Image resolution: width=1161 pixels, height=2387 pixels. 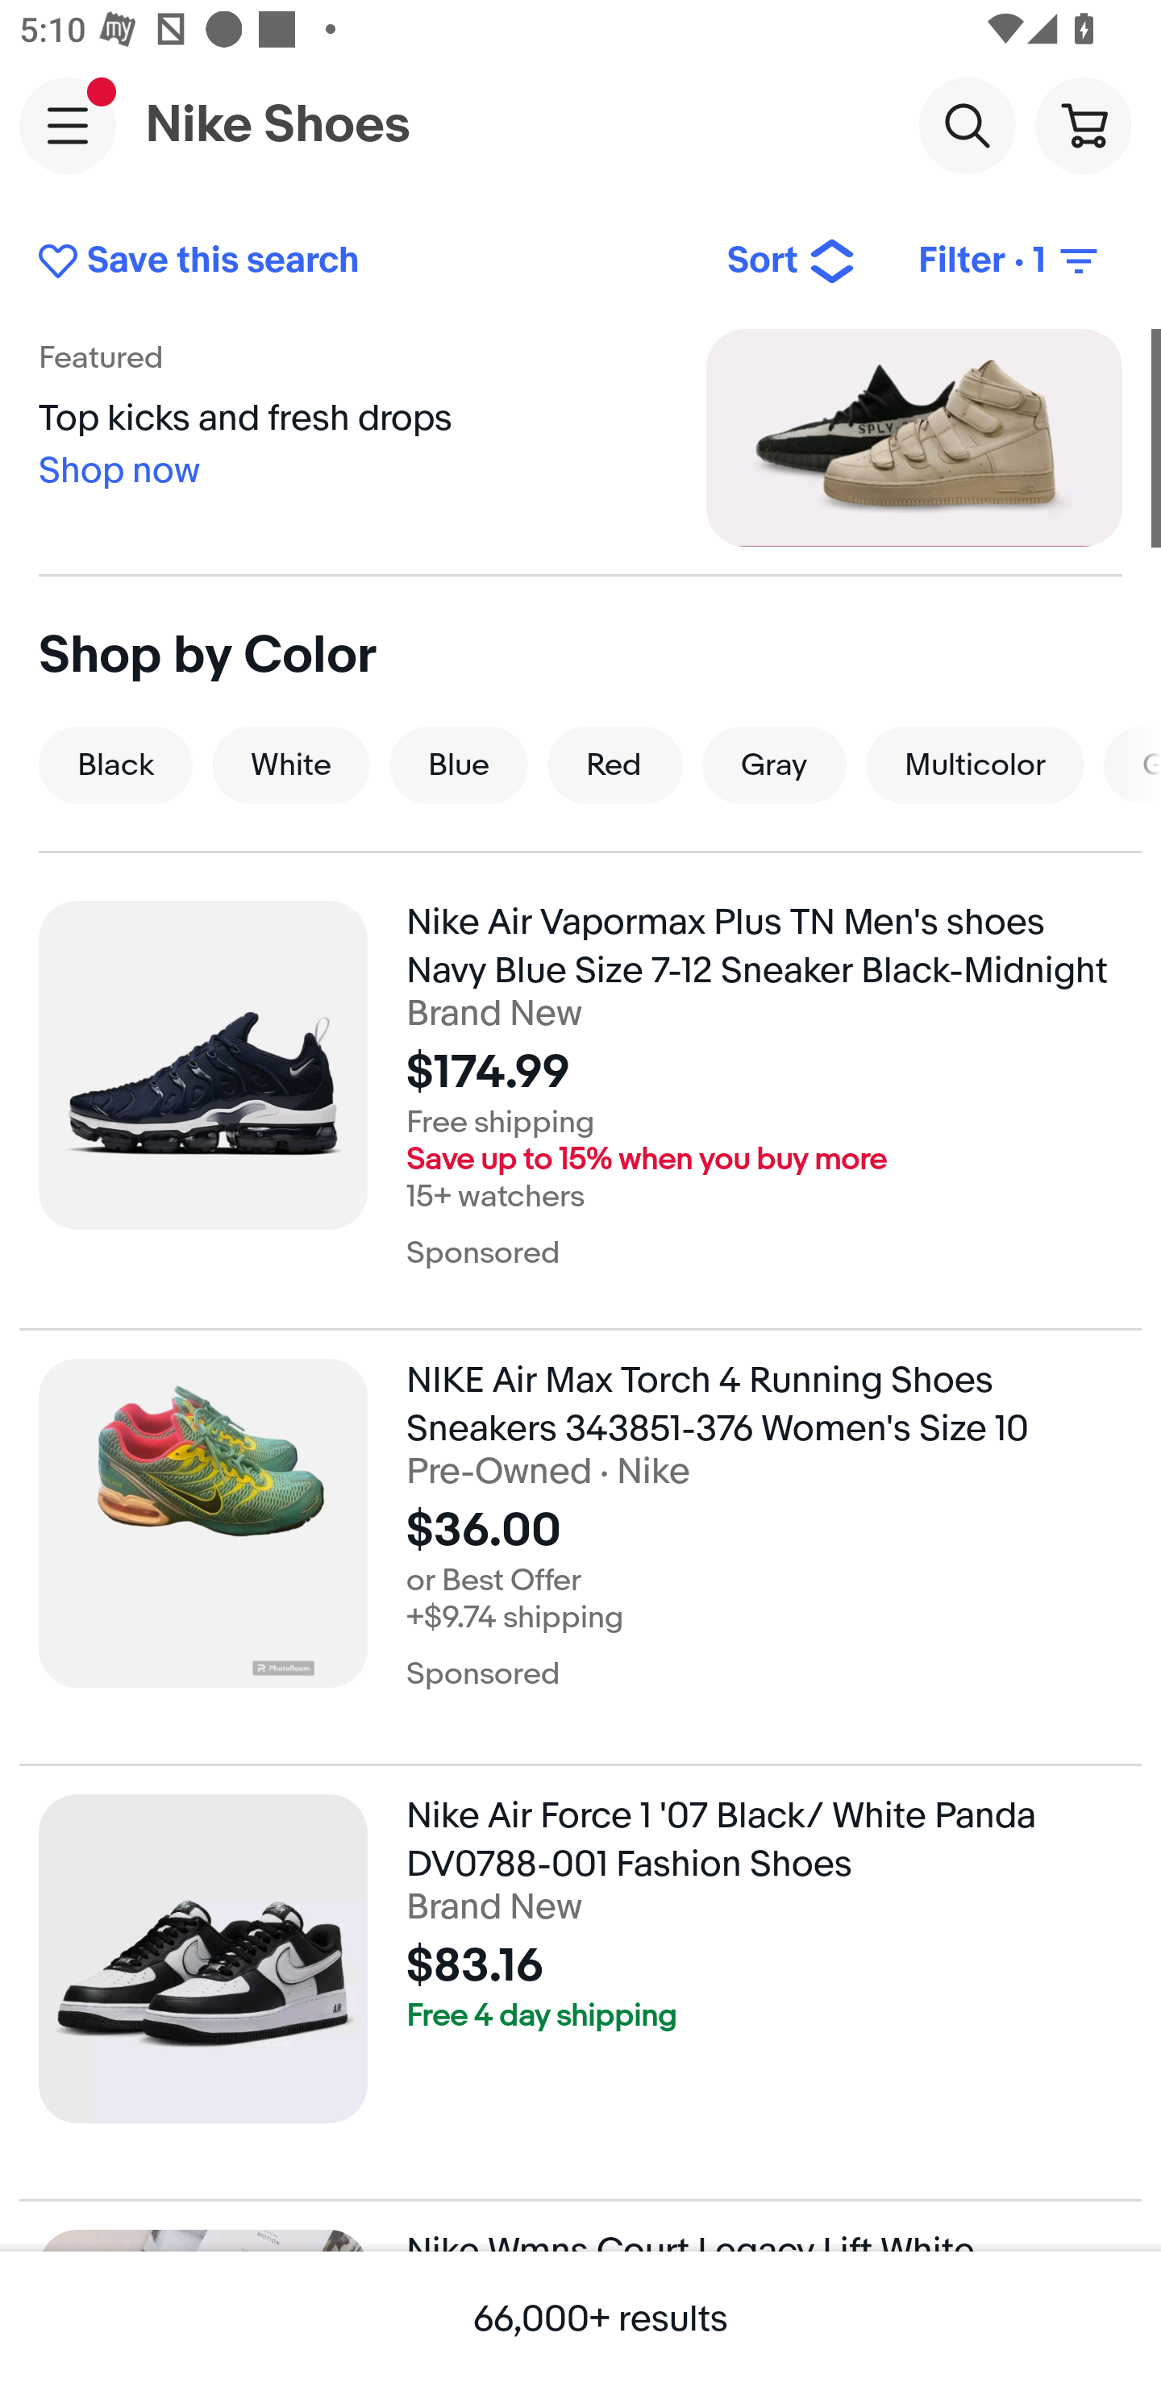 I want to click on Save this search, so click(x=361, y=261).